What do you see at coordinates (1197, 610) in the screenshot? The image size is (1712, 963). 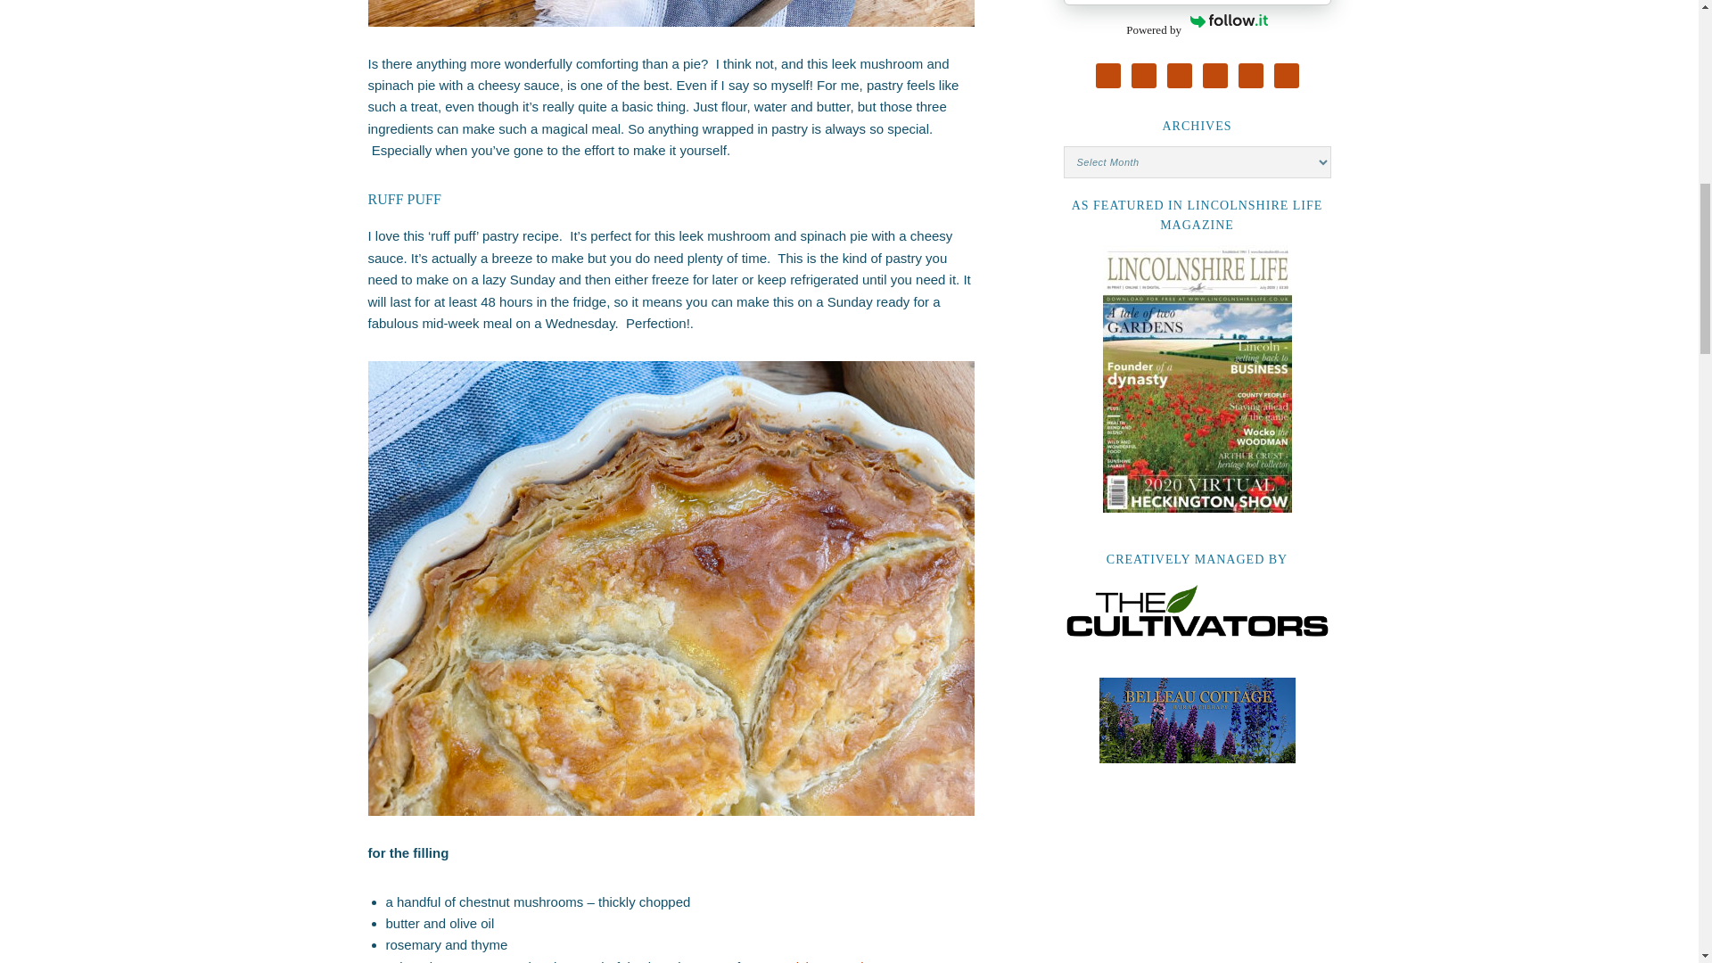 I see `creatively managed by` at bounding box center [1197, 610].